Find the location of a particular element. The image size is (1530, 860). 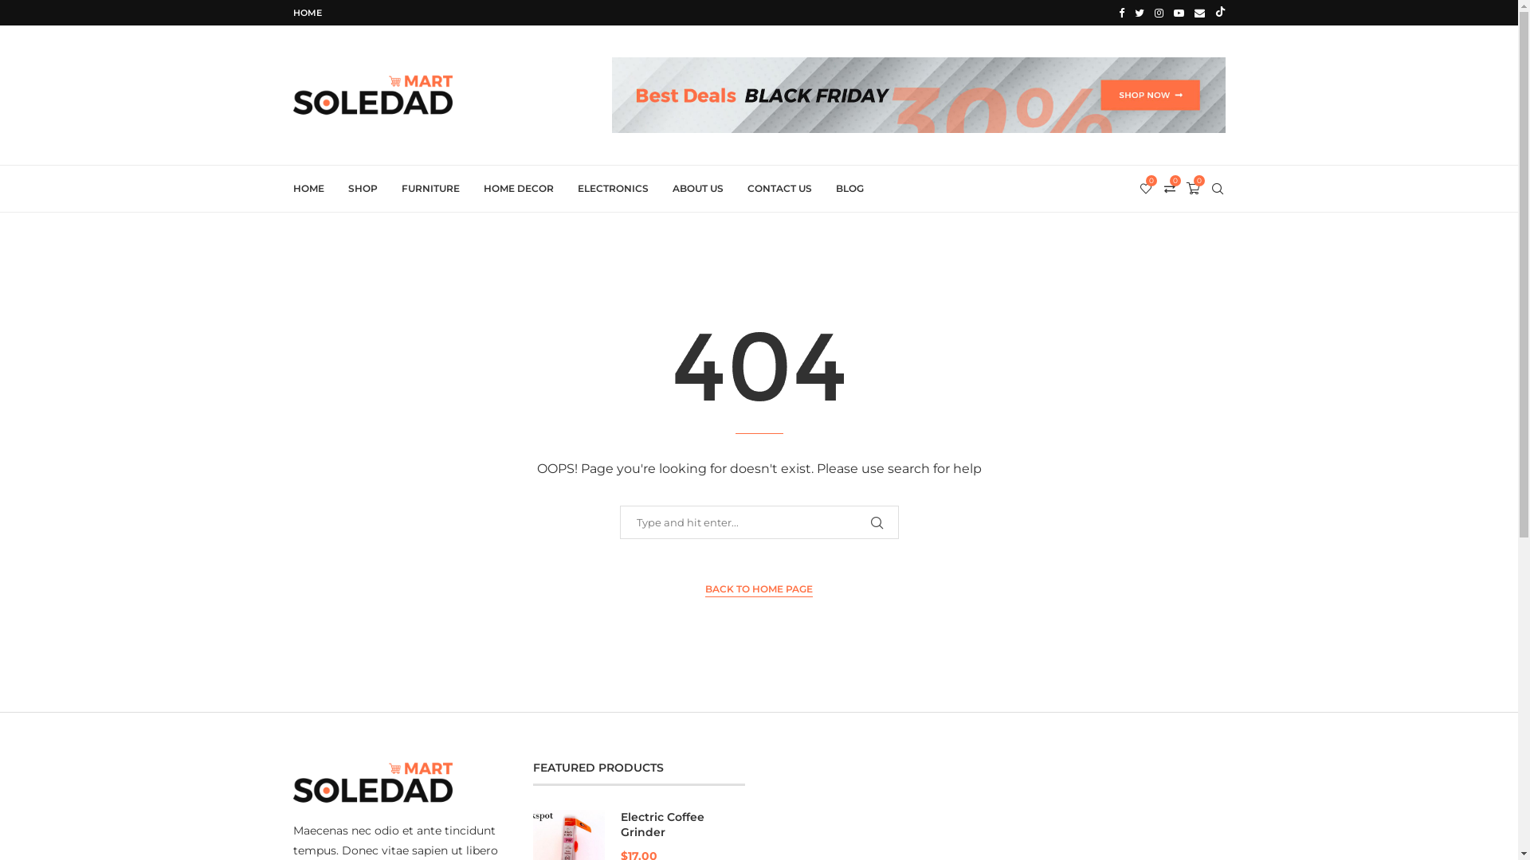

0 is located at coordinates (1170, 189).